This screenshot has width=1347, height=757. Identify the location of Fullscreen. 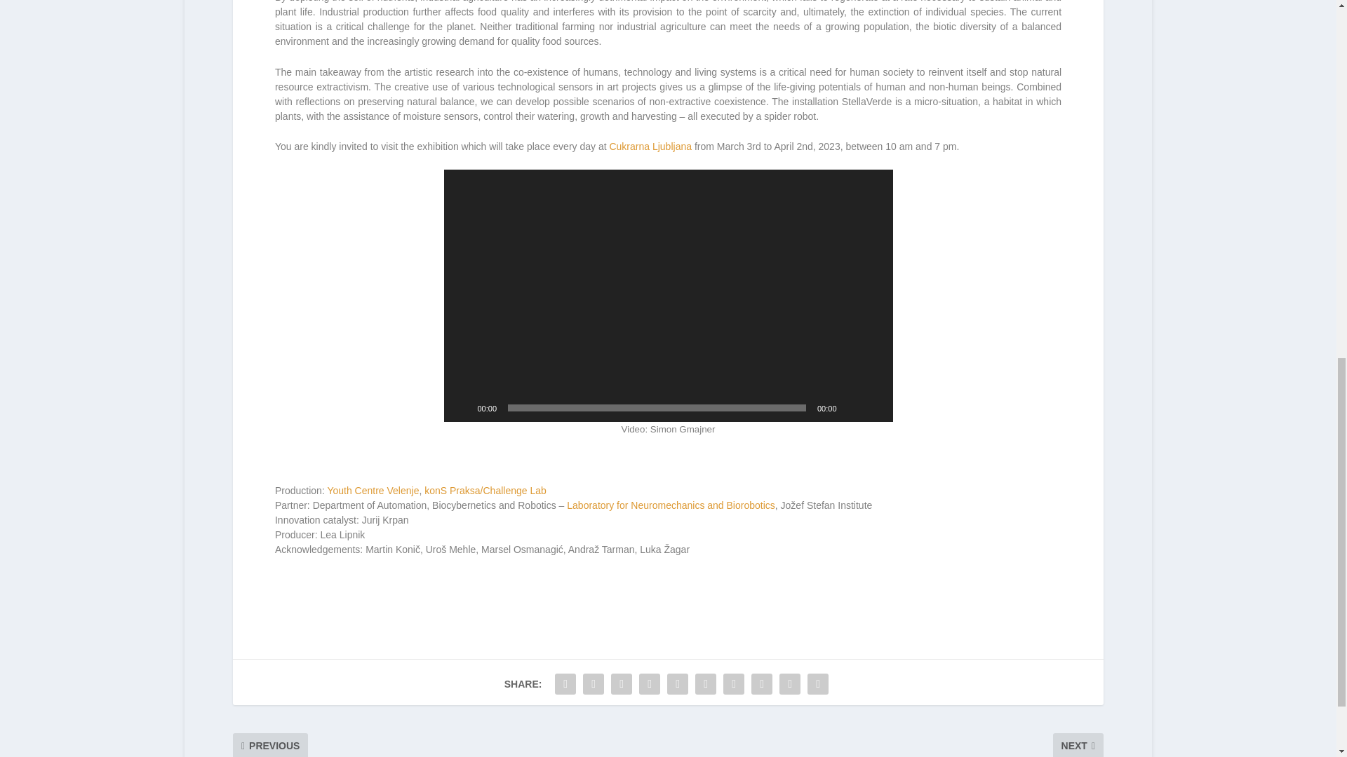
(874, 408).